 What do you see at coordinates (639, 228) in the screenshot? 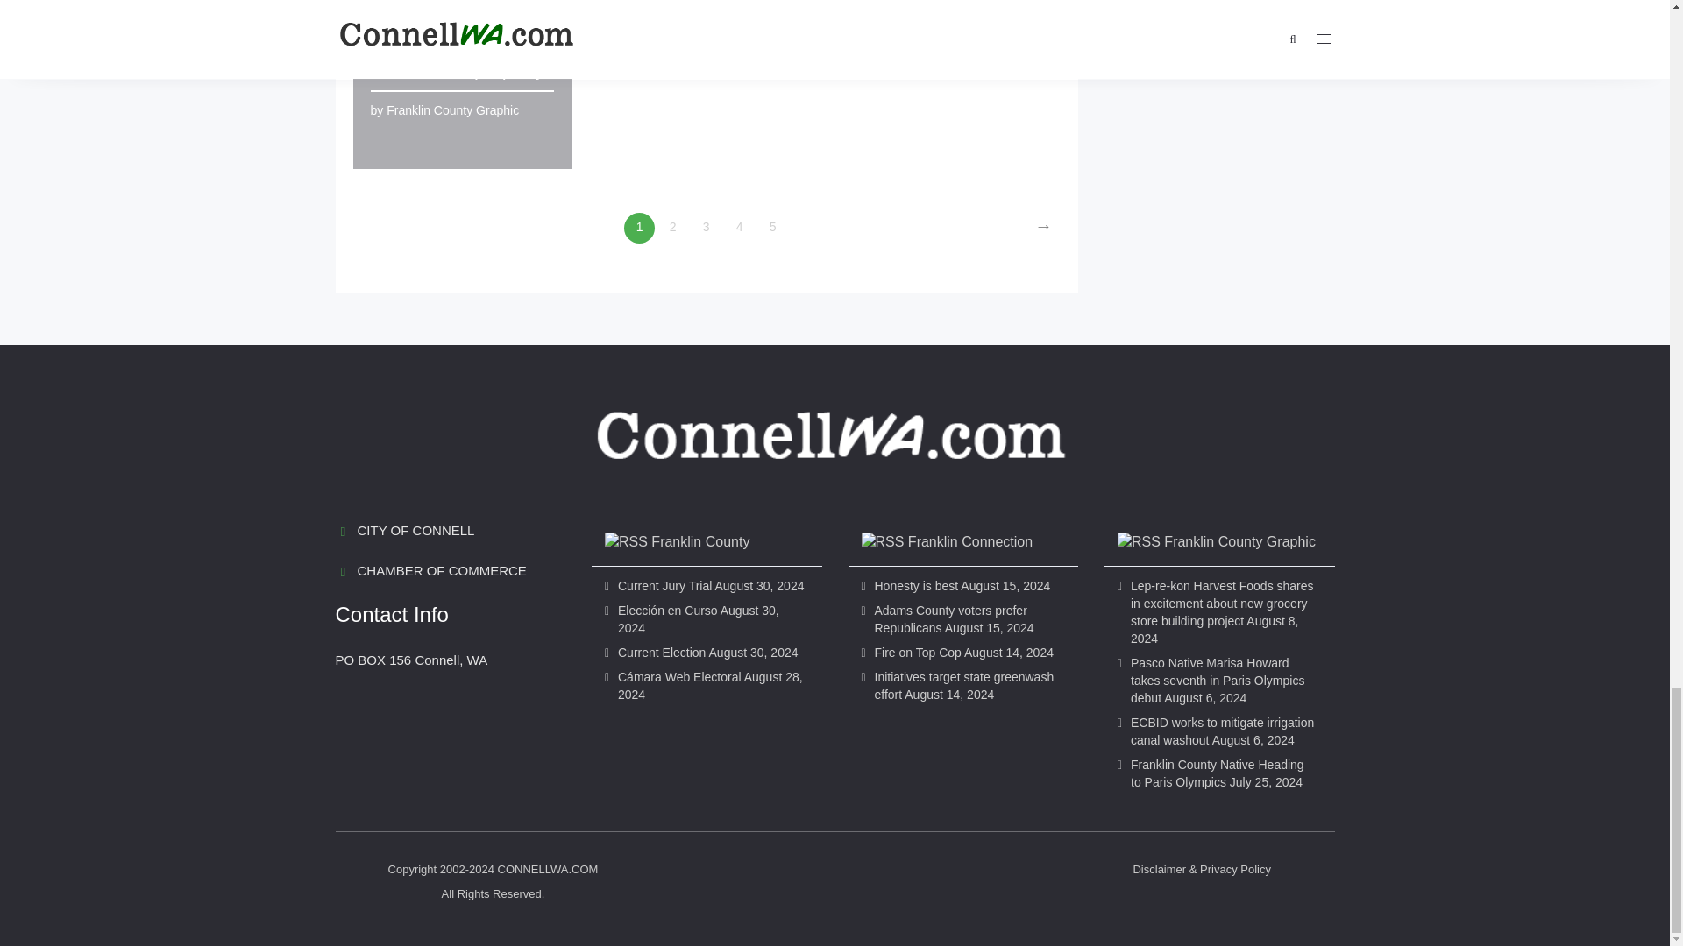
I see `1` at bounding box center [639, 228].